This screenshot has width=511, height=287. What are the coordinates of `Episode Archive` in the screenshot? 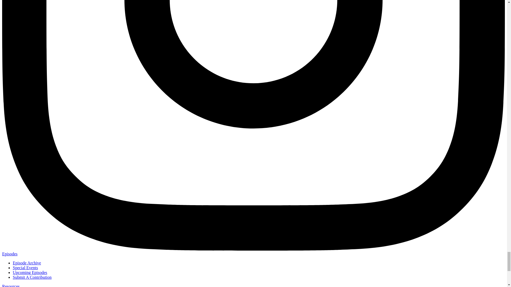 It's located at (27, 263).